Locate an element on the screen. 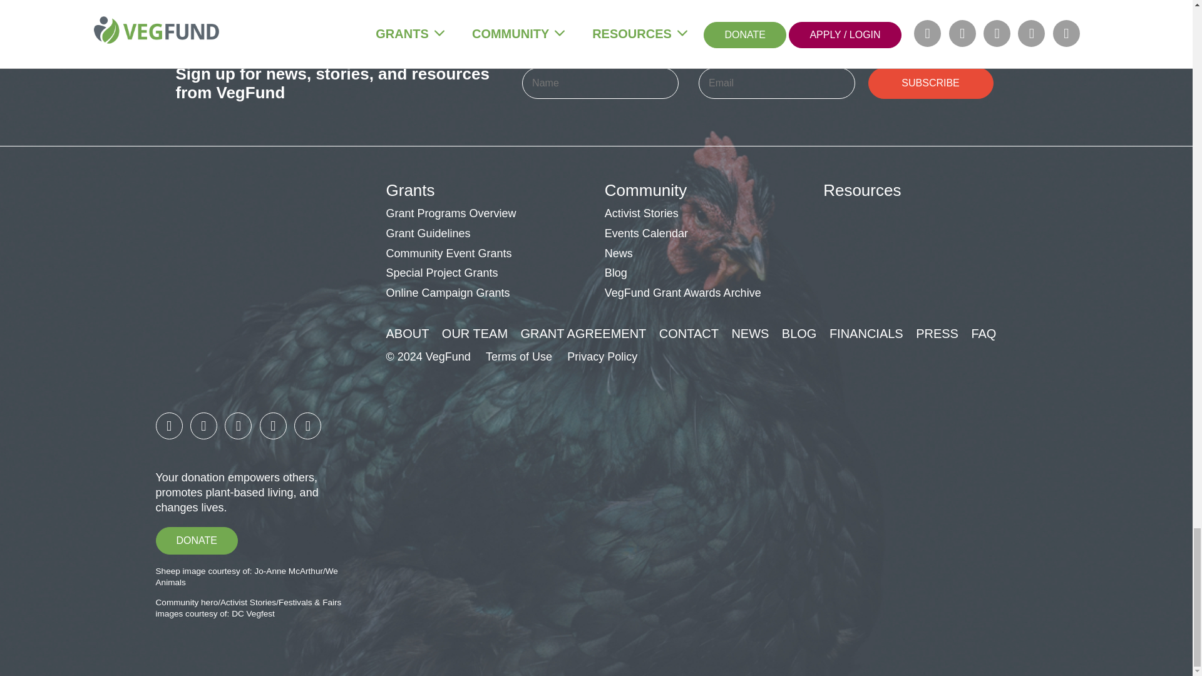  LinkedIn is located at coordinates (238, 426).